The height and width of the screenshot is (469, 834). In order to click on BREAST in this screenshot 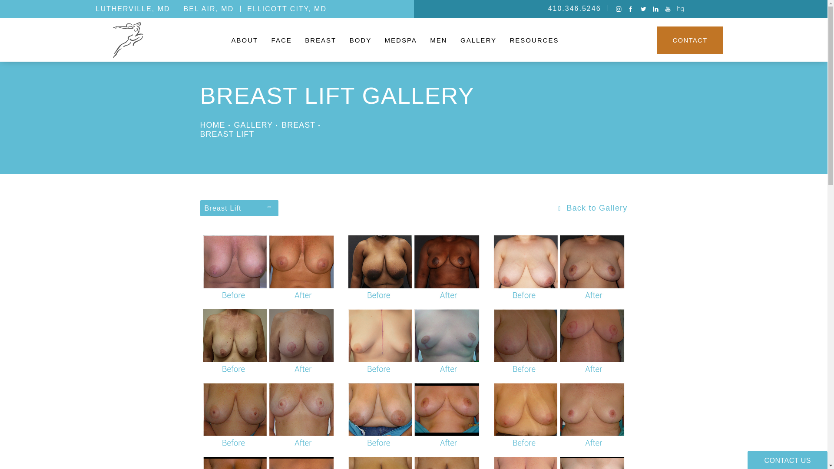, I will do `click(321, 39)`.